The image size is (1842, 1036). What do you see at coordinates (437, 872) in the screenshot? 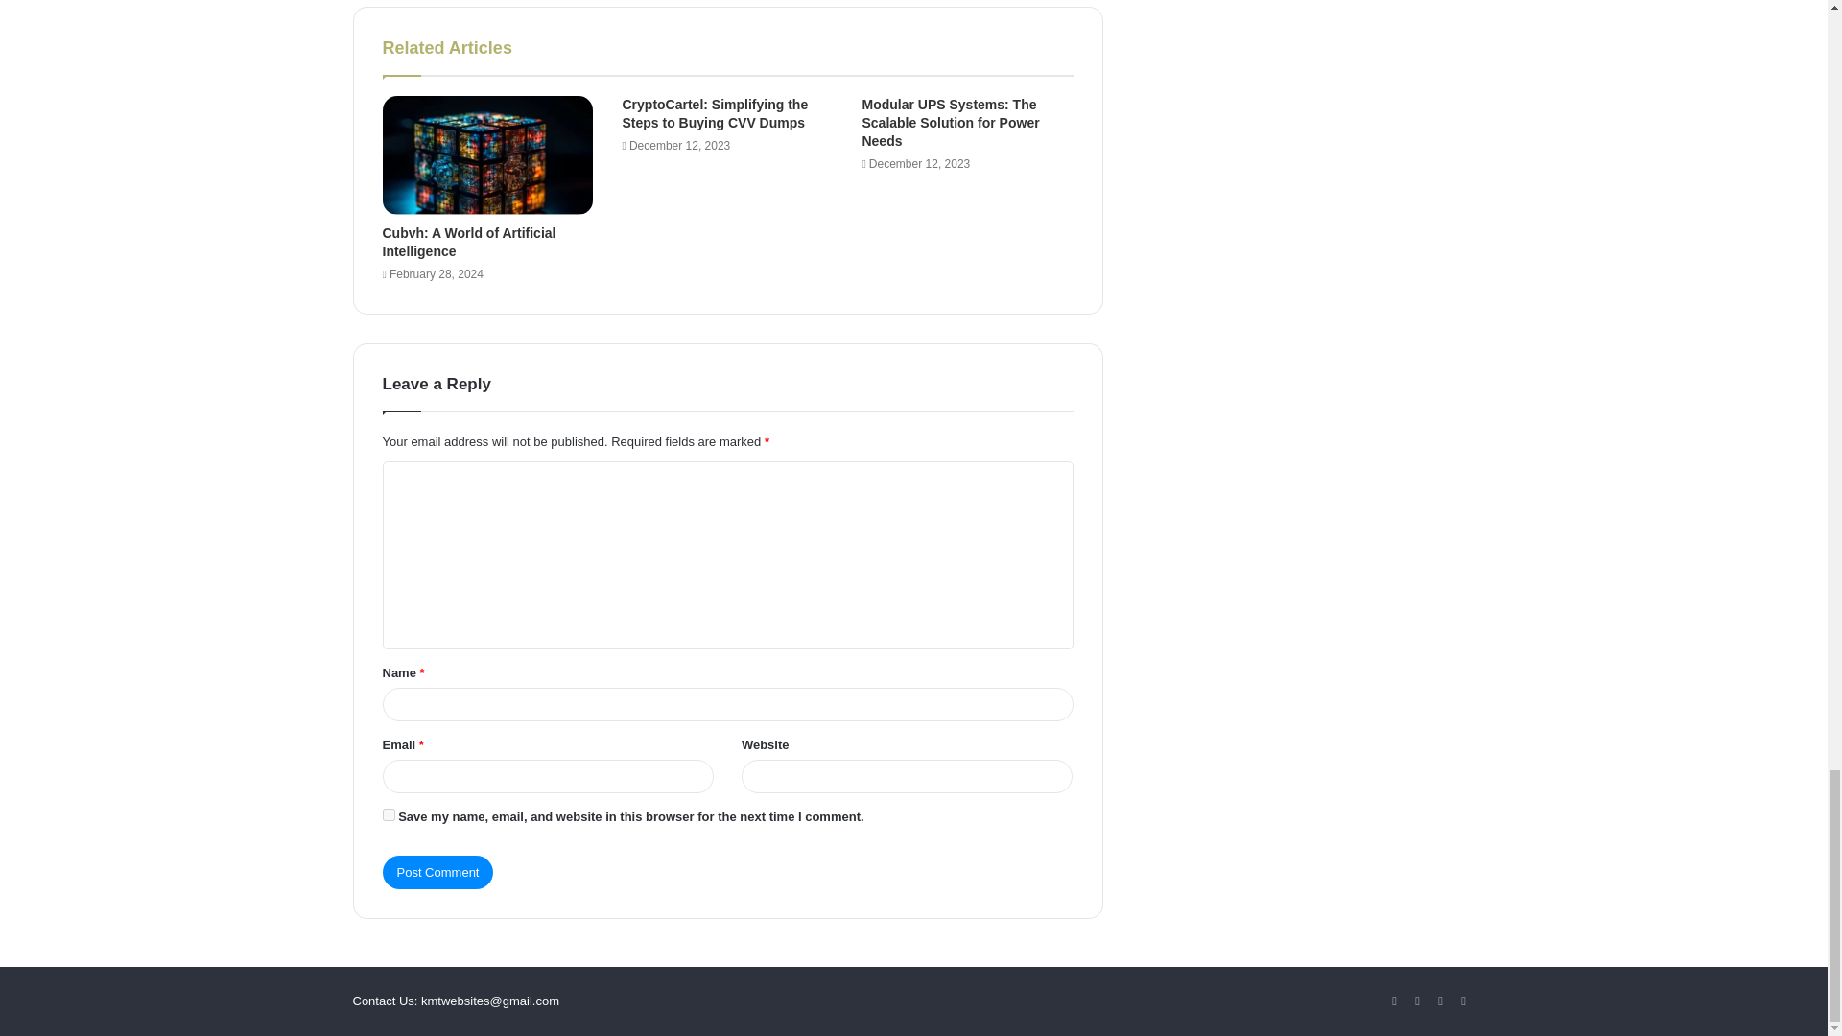
I see `Post Comment` at bounding box center [437, 872].